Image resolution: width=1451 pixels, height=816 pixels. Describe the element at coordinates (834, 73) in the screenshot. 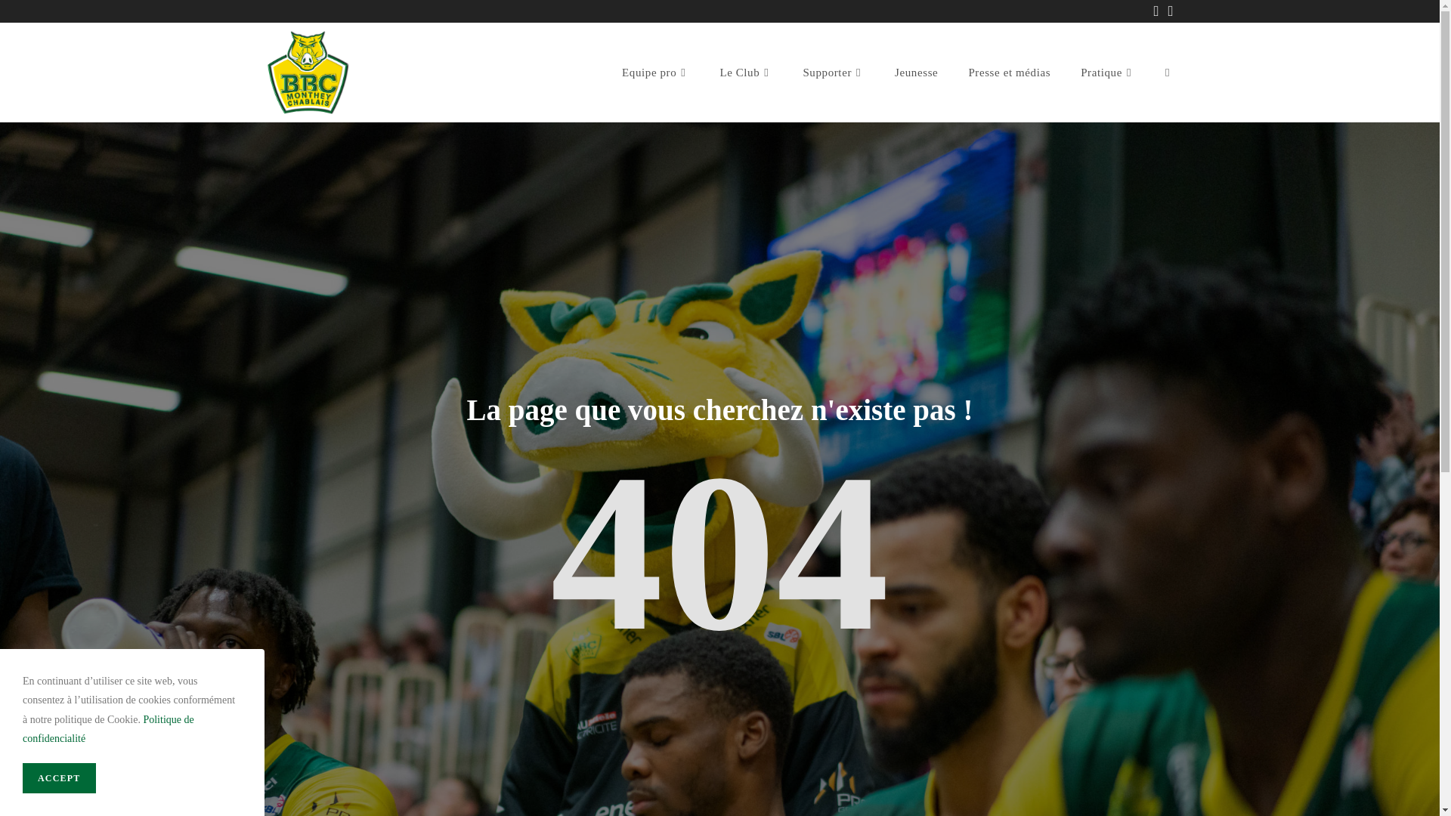

I see `Supporter` at that location.